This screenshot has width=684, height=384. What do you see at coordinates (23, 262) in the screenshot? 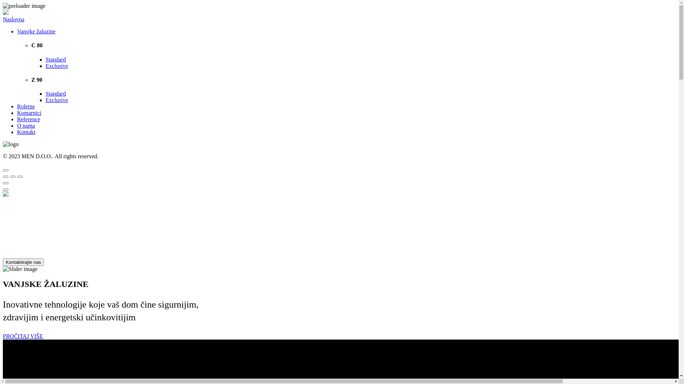
I see `Kontaktirajte nas` at bounding box center [23, 262].